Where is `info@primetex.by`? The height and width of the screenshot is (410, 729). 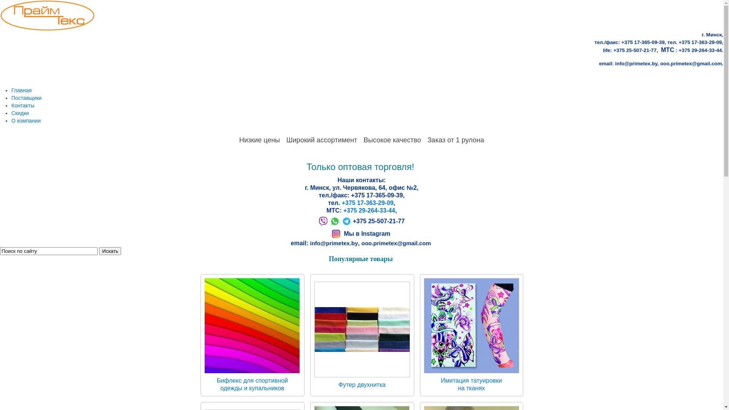 info@primetex.by is located at coordinates (636, 64).